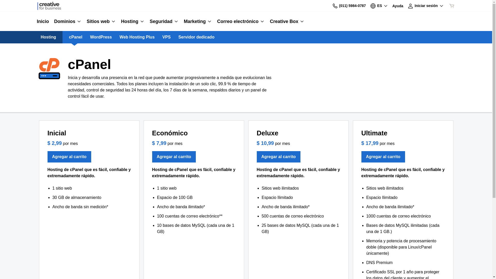 The image size is (496, 279). What do you see at coordinates (167, 37) in the screenshot?
I see `VPS` at bounding box center [167, 37].